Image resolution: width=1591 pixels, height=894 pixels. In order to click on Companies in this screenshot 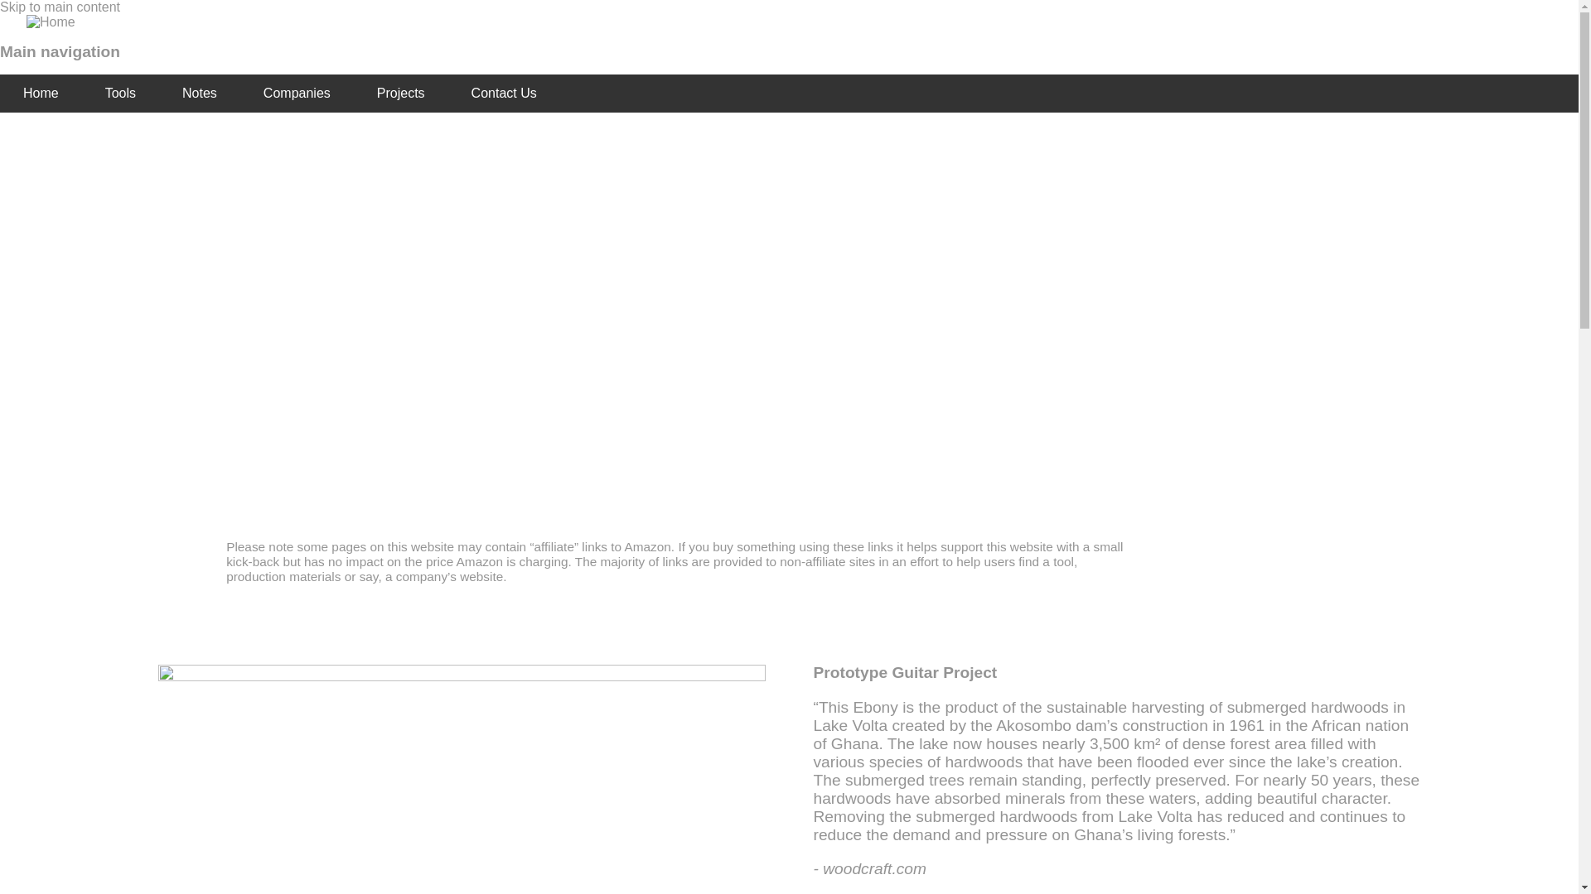, I will do `click(297, 93)`.